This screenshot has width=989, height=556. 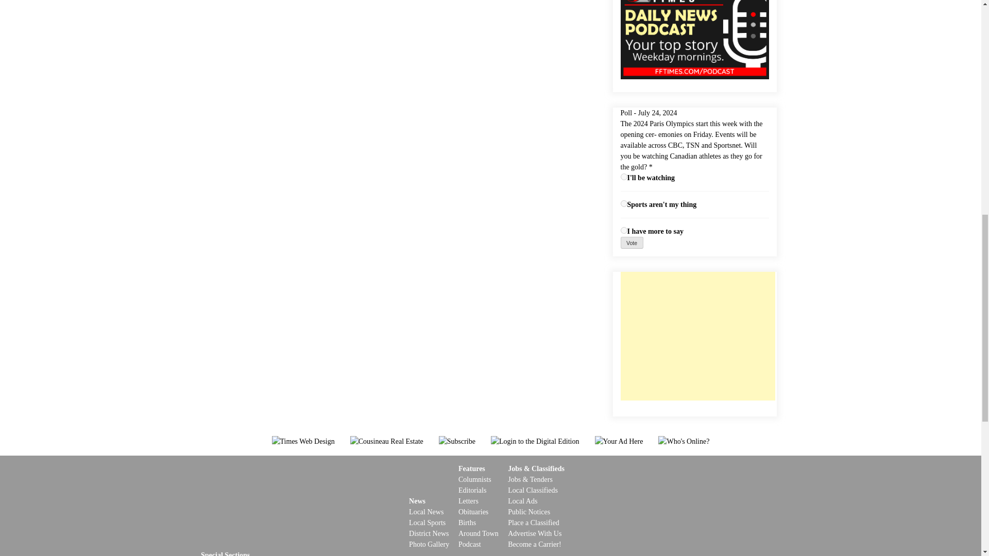 What do you see at coordinates (623, 230) in the screenshot?
I see `I have more to say` at bounding box center [623, 230].